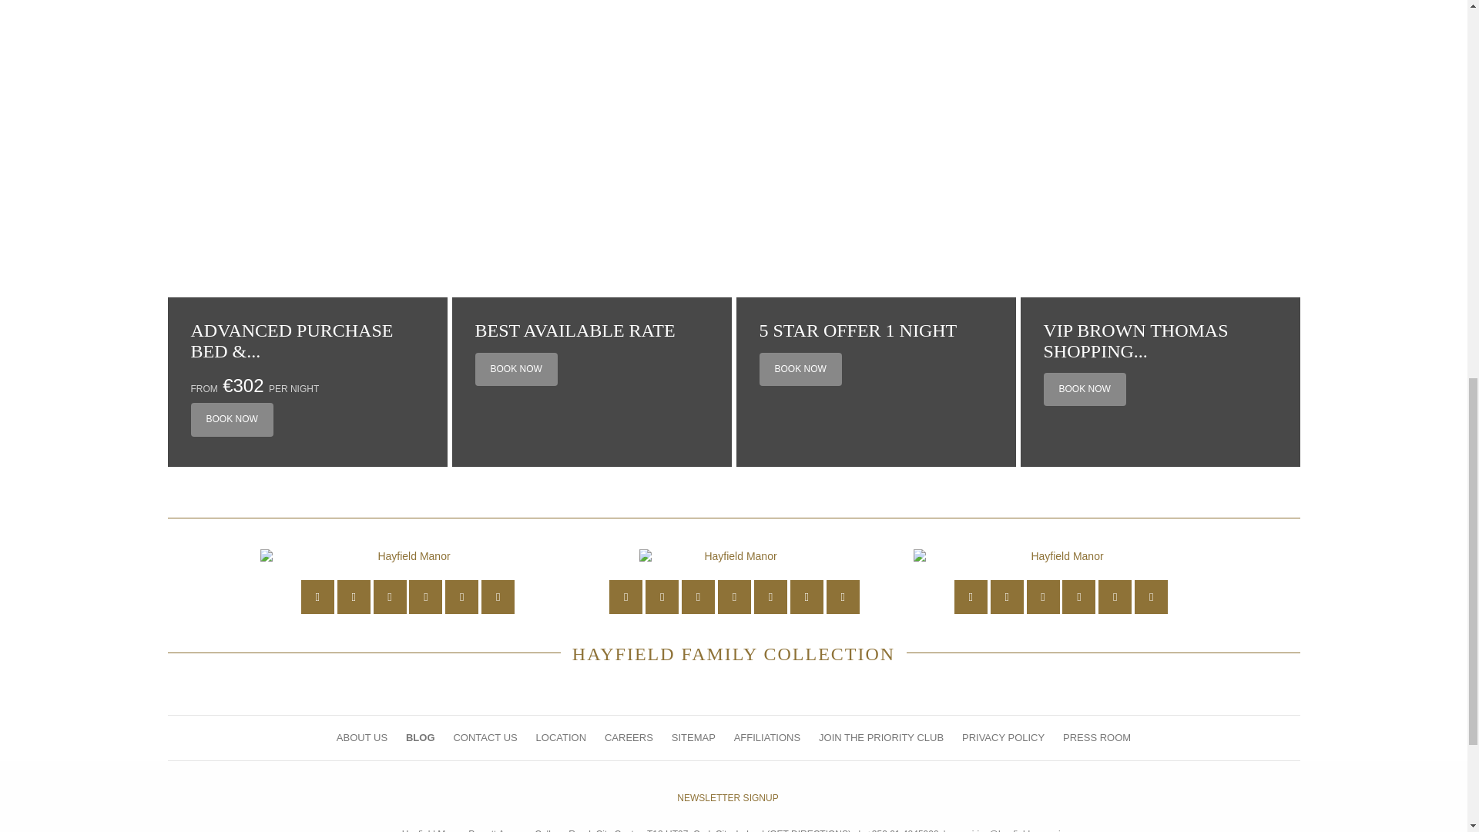 This screenshot has width=1479, height=832. Describe the element at coordinates (843, 596) in the screenshot. I see `TripAdvisor` at that location.